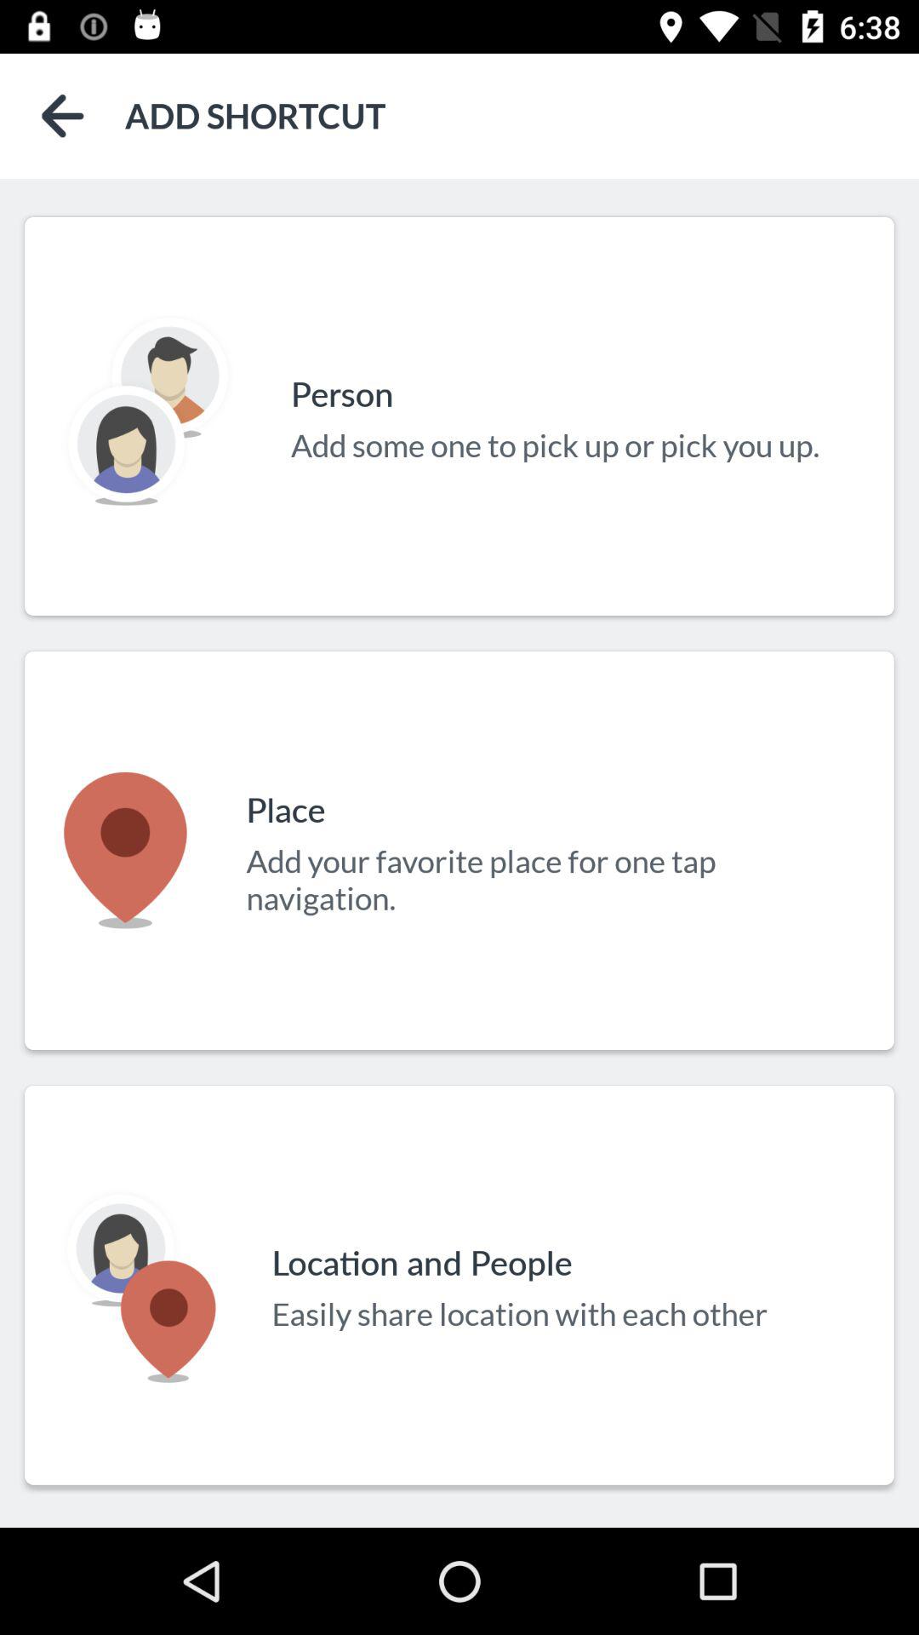  Describe the element at coordinates (63, 116) in the screenshot. I see `go back` at that location.